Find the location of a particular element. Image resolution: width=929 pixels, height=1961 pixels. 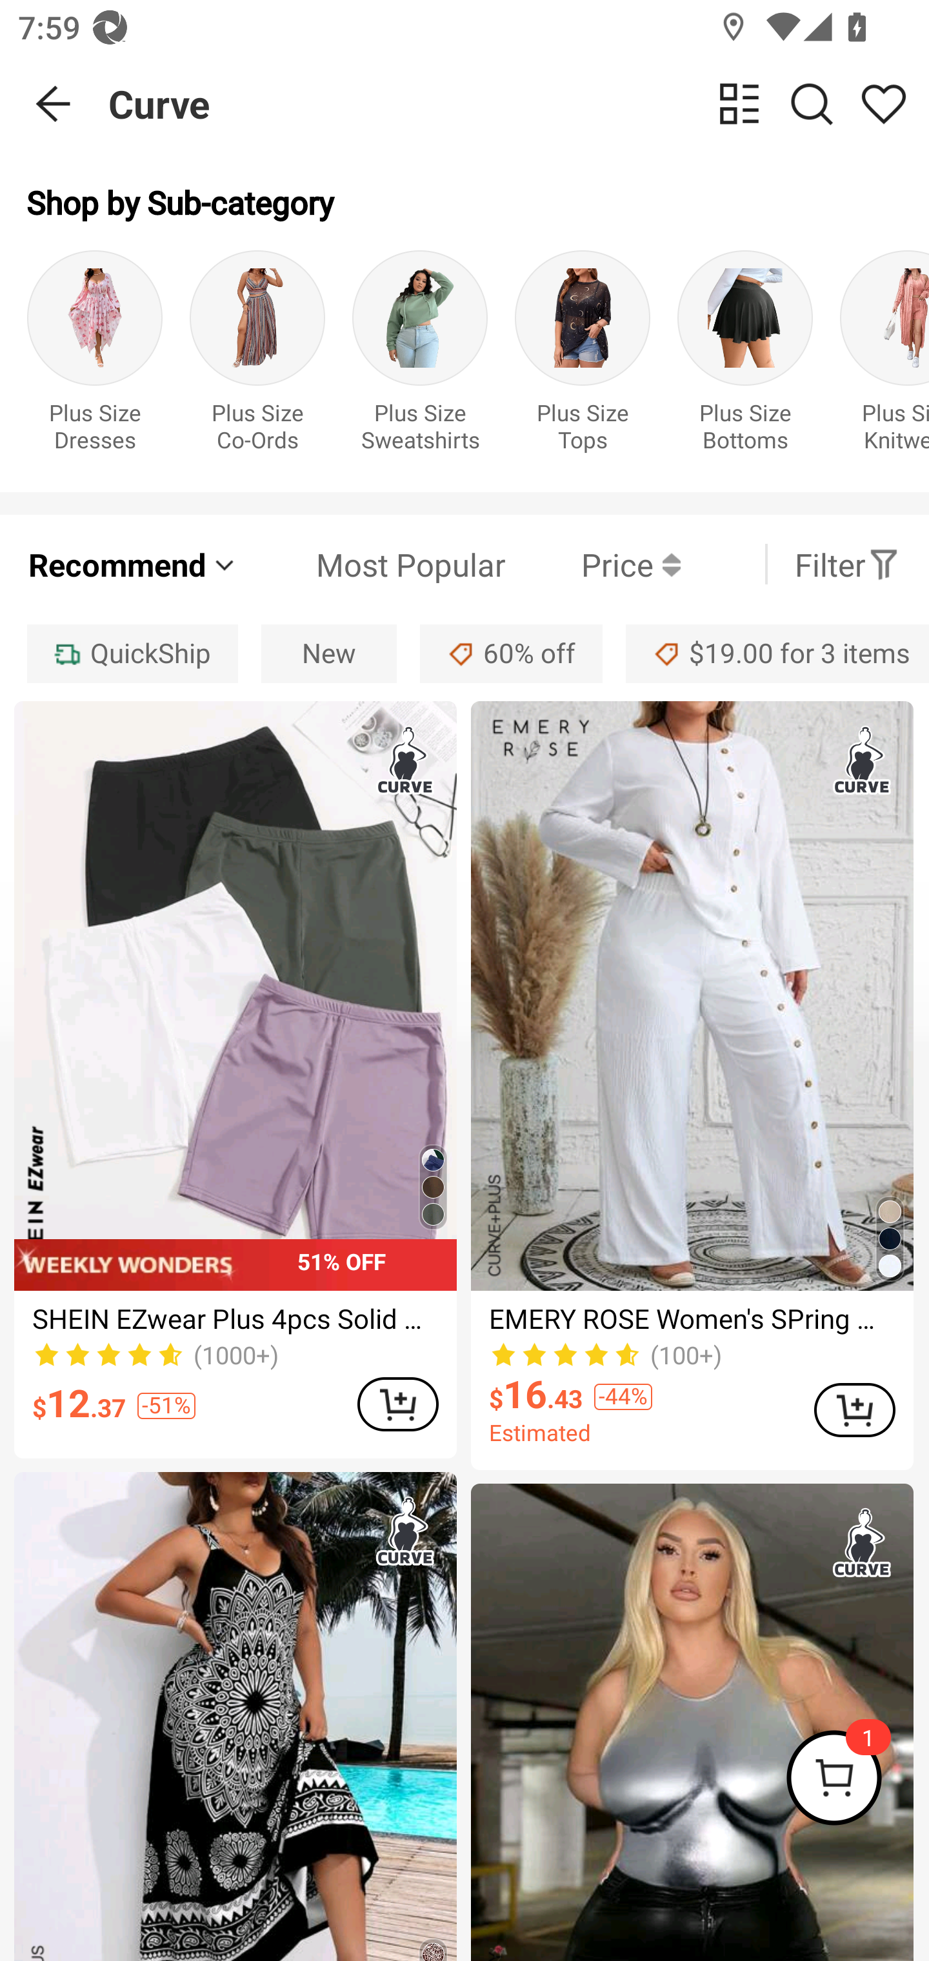

QuickShip is located at coordinates (132, 653).